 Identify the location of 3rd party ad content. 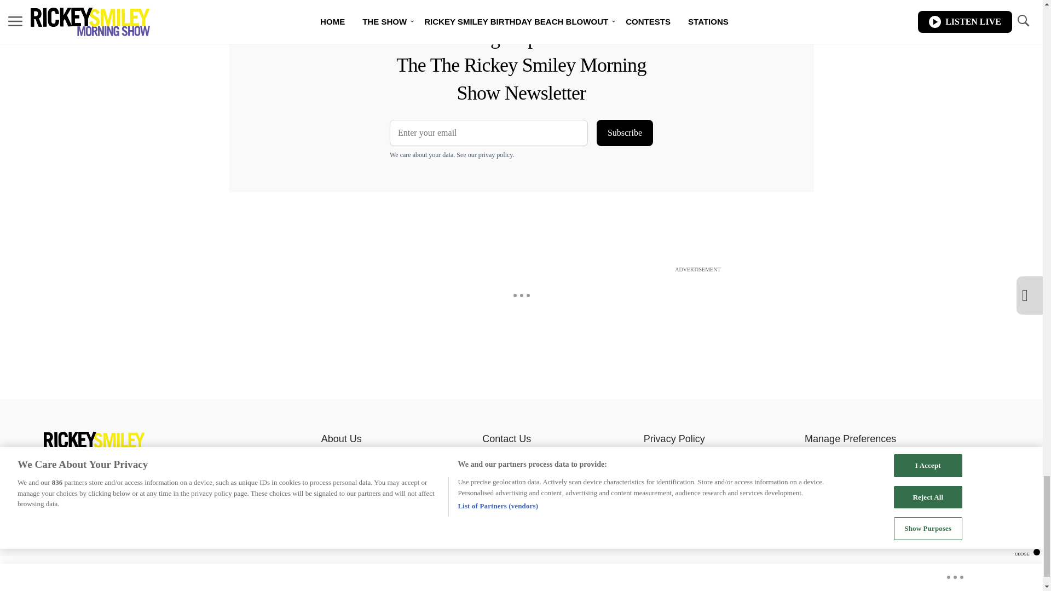
(521, 300).